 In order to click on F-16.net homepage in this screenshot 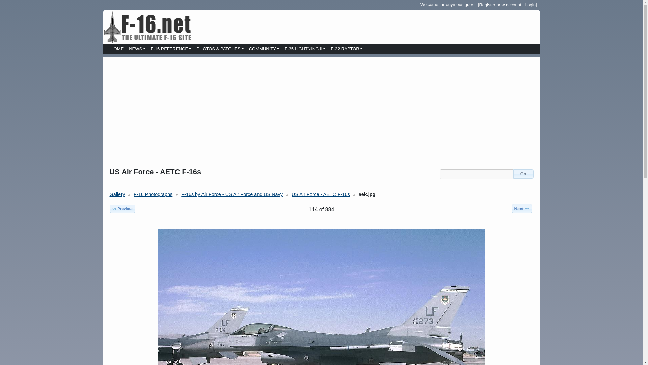, I will do `click(147, 26)`.